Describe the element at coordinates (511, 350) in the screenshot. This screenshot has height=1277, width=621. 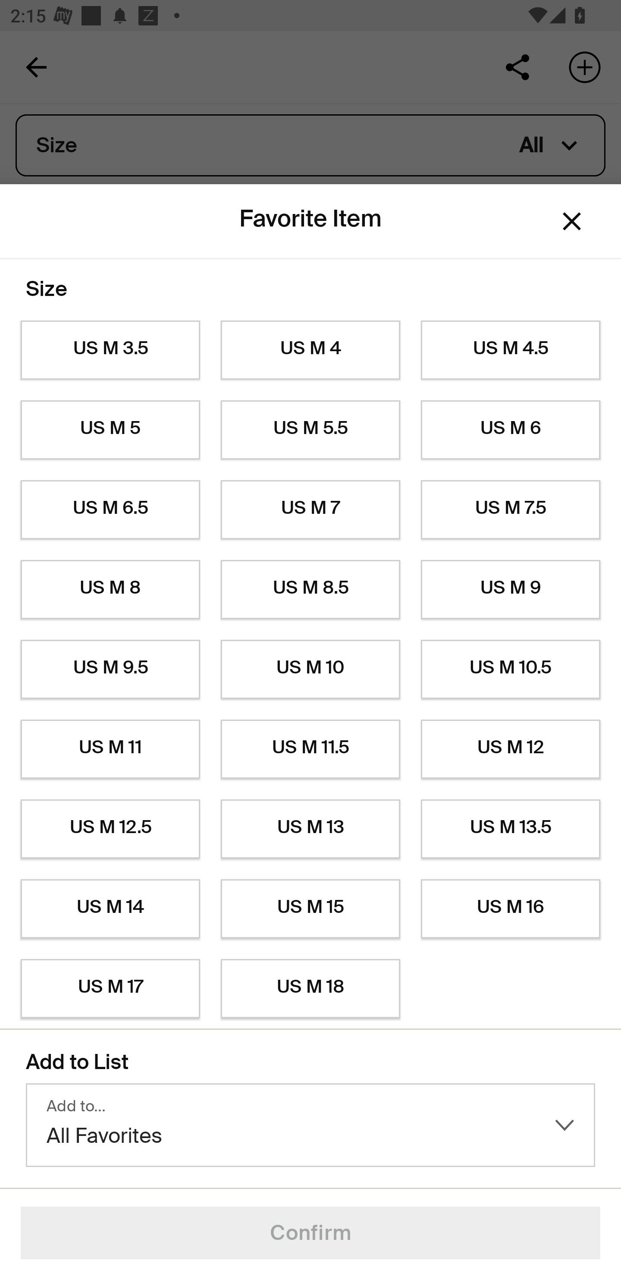
I see `US M 4.5` at that location.